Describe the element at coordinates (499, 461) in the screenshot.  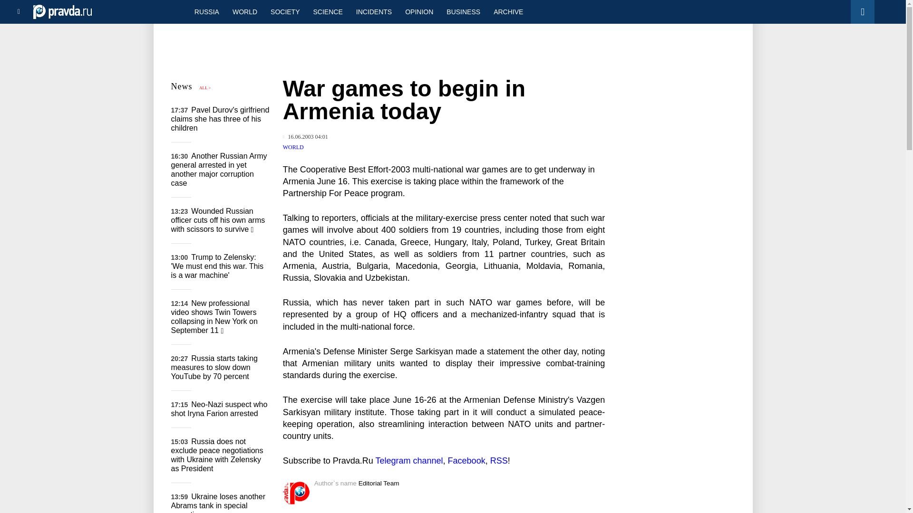
I see `RSS` at that location.